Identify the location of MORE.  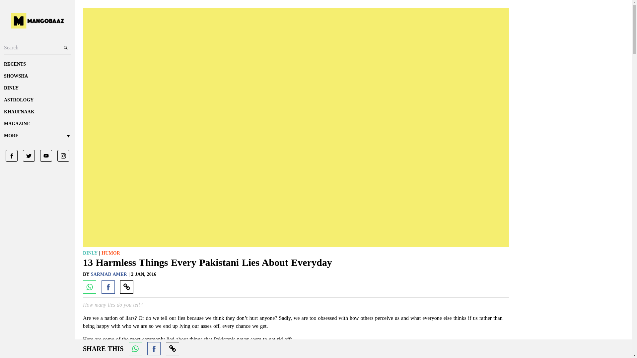
(37, 136).